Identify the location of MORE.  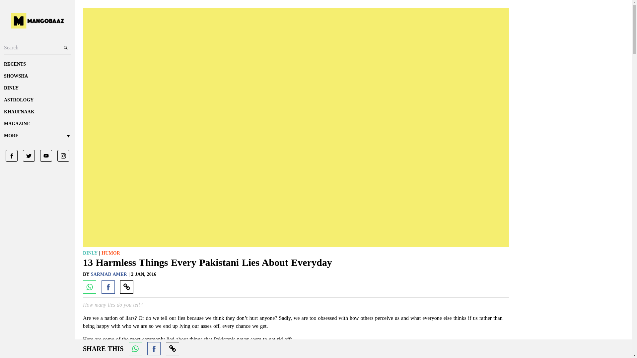
(37, 136).